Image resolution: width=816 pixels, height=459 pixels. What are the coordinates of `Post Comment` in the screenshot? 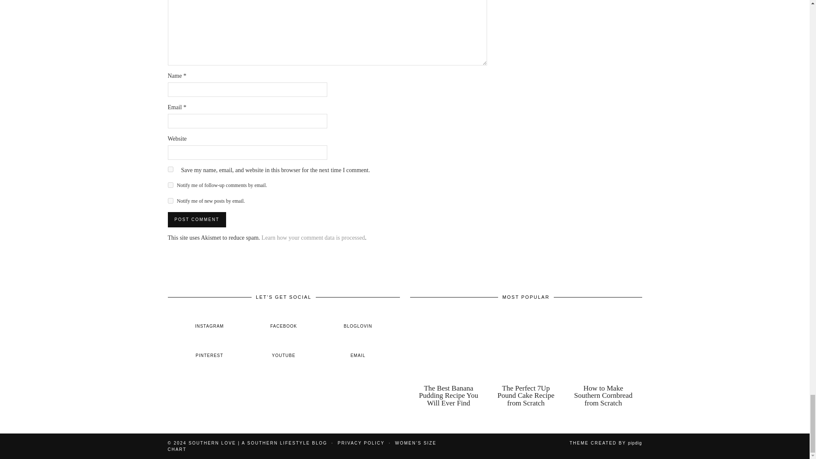 It's located at (196, 219).